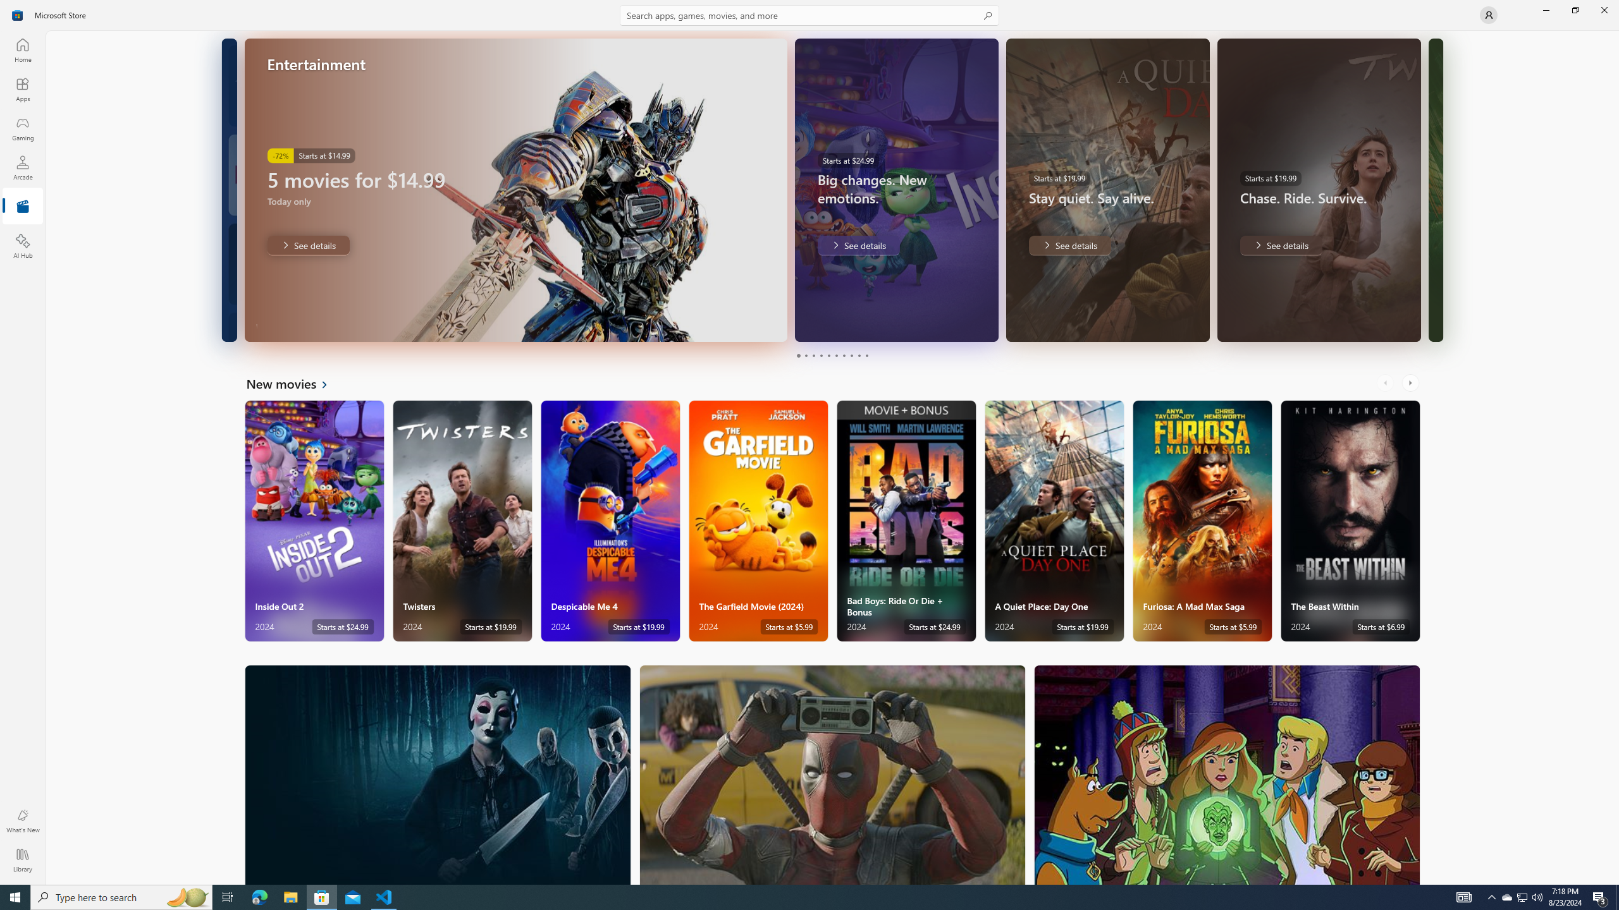 The height and width of the screenshot is (910, 1619). Describe the element at coordinates (744, 324) in the screenshot. I see `Play Trailer` at that location.